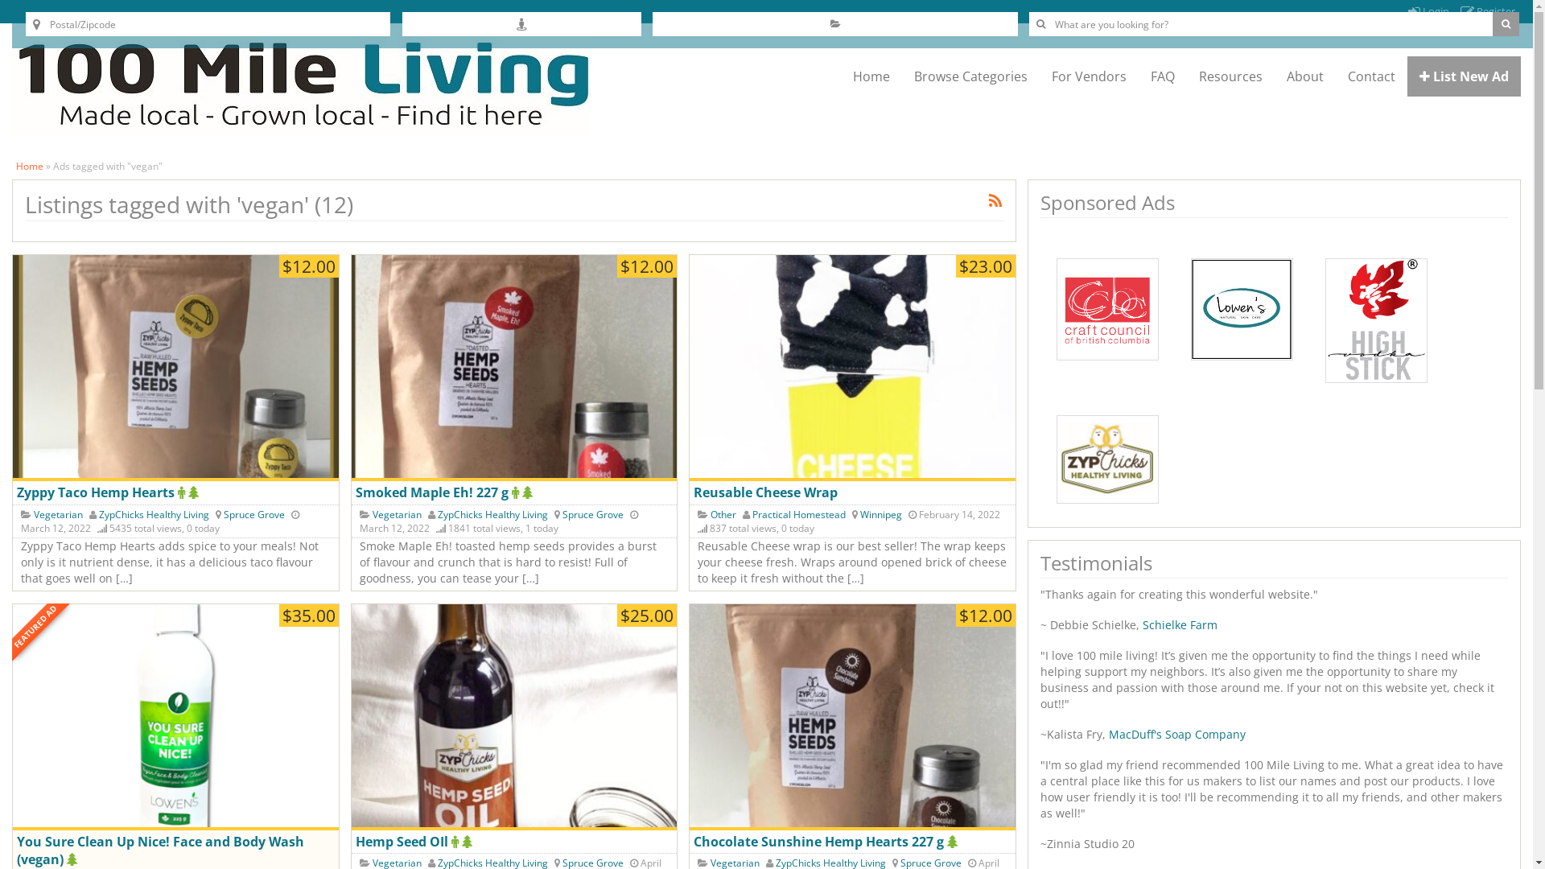  What do you see at coordinates (1429, 11) in the screenshot?
I see `Login` at bounding box center [1429, 11].